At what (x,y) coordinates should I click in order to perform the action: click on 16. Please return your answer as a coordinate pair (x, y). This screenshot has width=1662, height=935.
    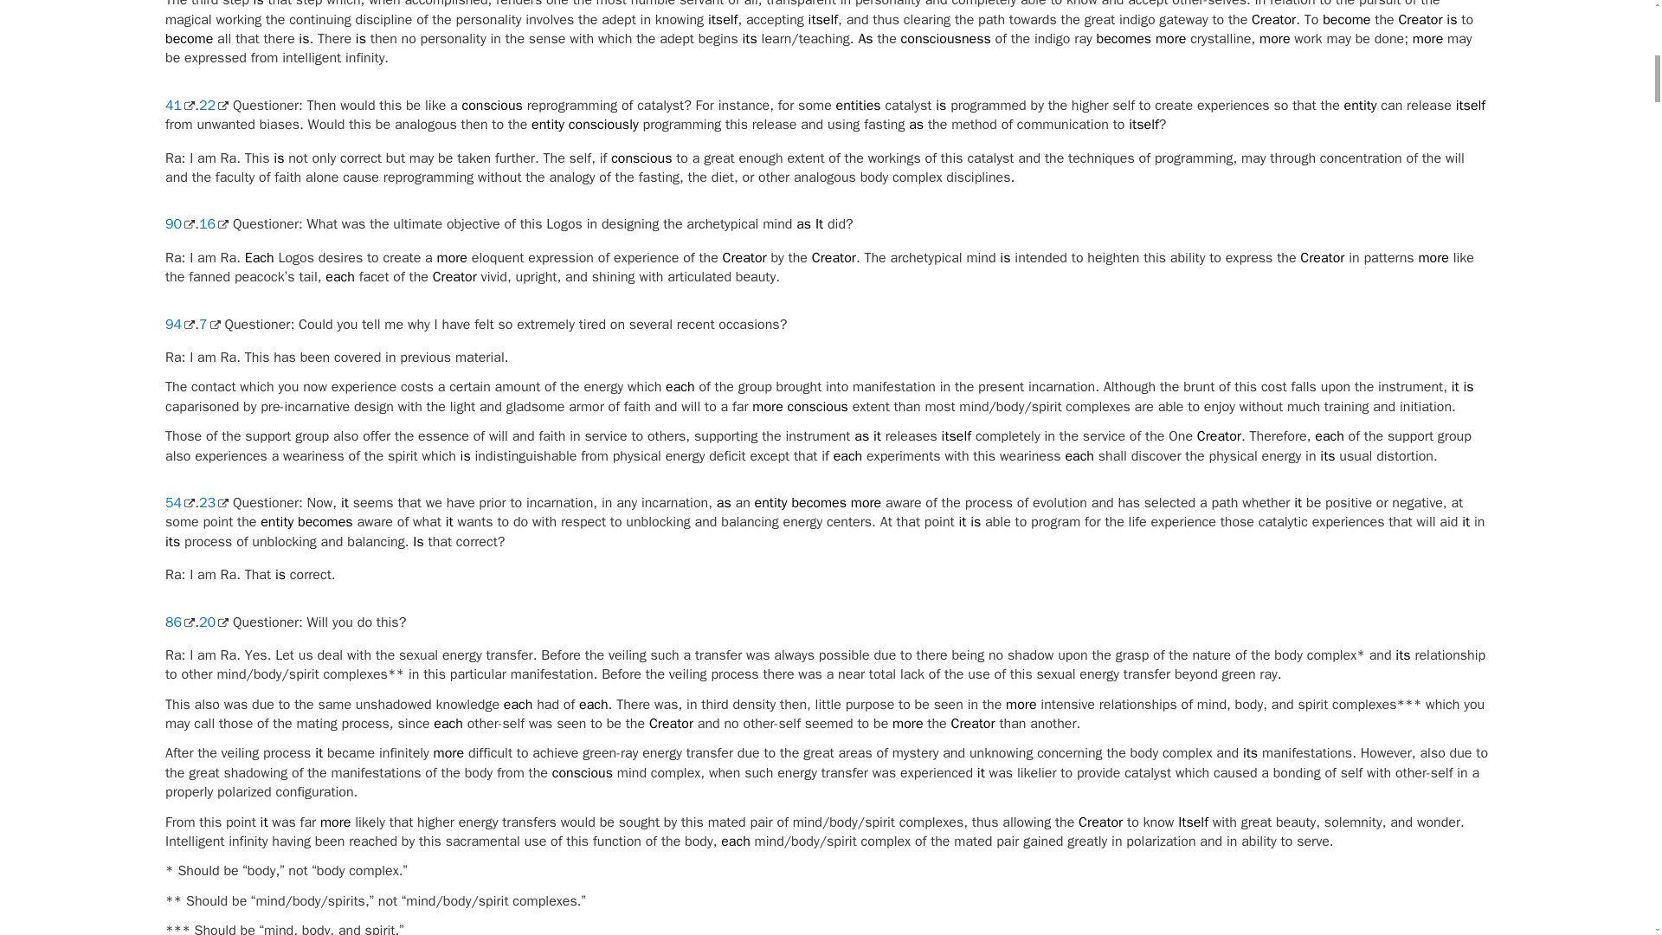
    Looking at the image, I should click on (214, 223).